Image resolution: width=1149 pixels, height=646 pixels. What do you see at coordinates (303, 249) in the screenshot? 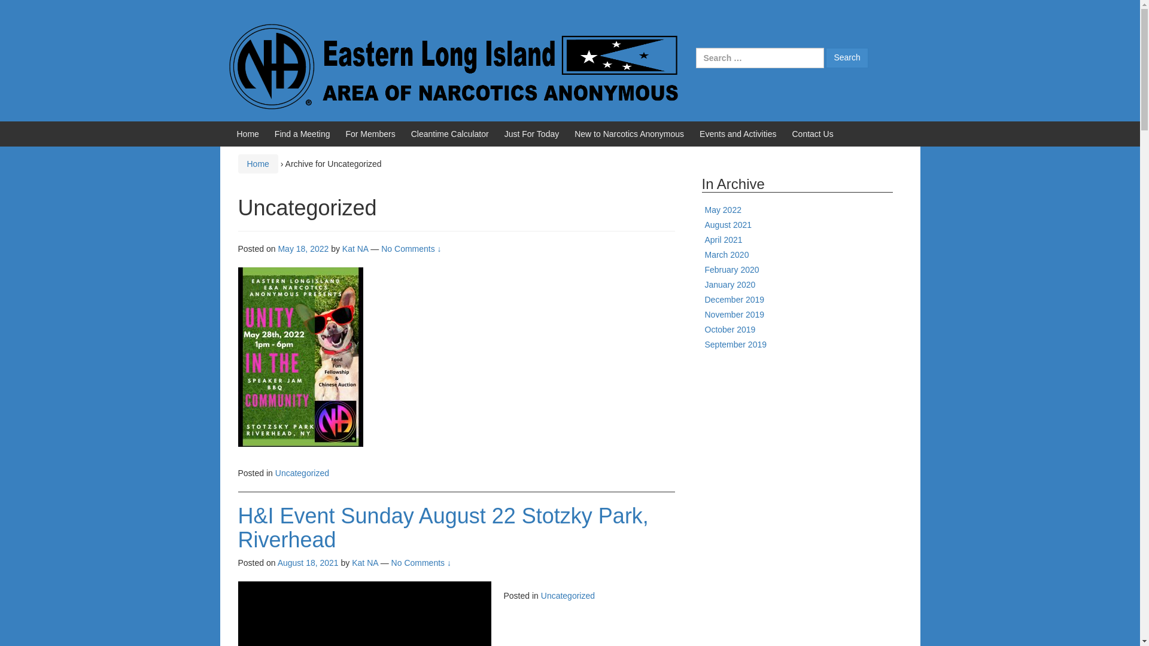
I see `4:41 am` at bounding box center [303, 249].